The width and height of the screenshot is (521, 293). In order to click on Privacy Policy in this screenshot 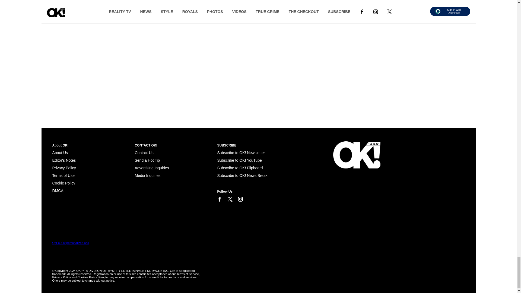, I will do `click(64, 168)`.